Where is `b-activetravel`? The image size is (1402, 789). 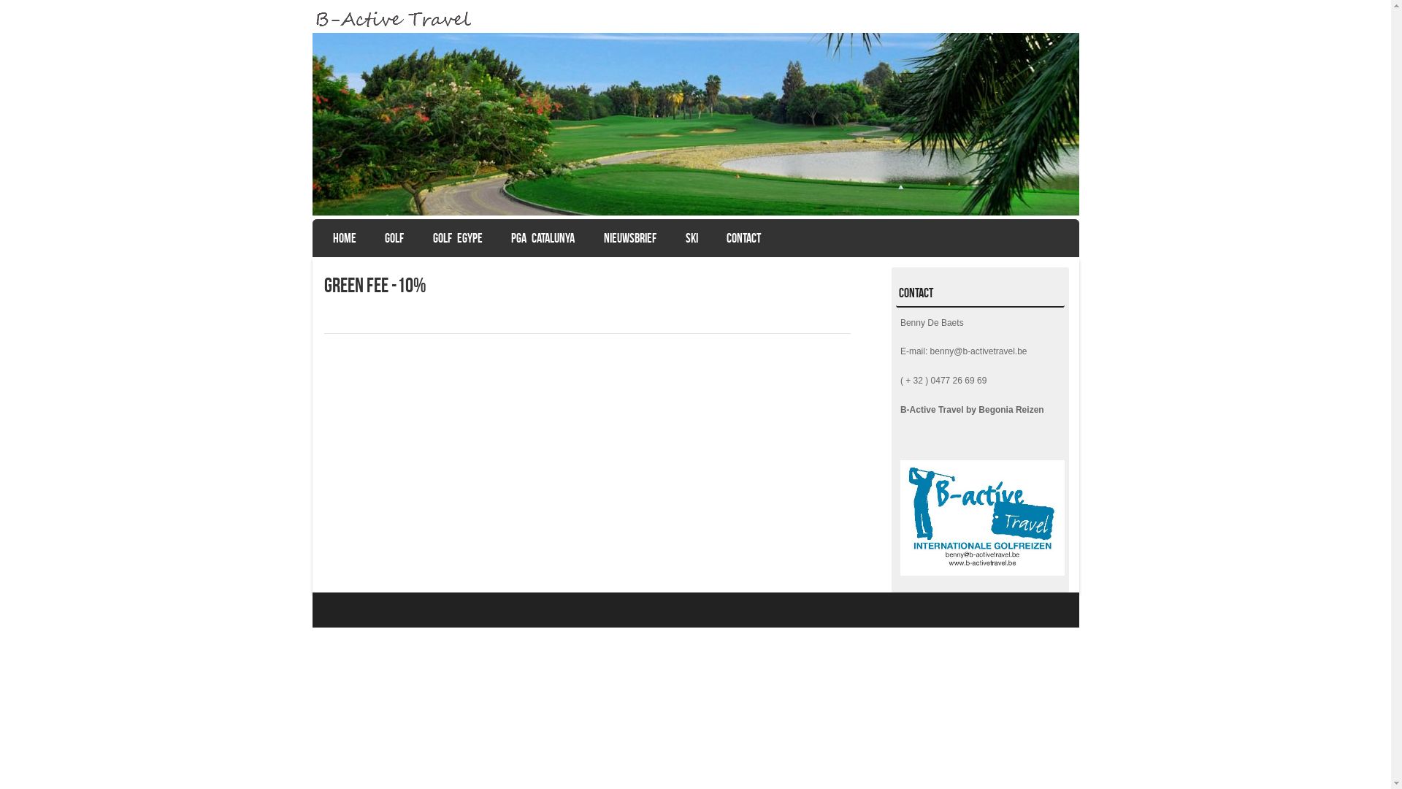
b-activetravel is located at coordinates (696, 20).